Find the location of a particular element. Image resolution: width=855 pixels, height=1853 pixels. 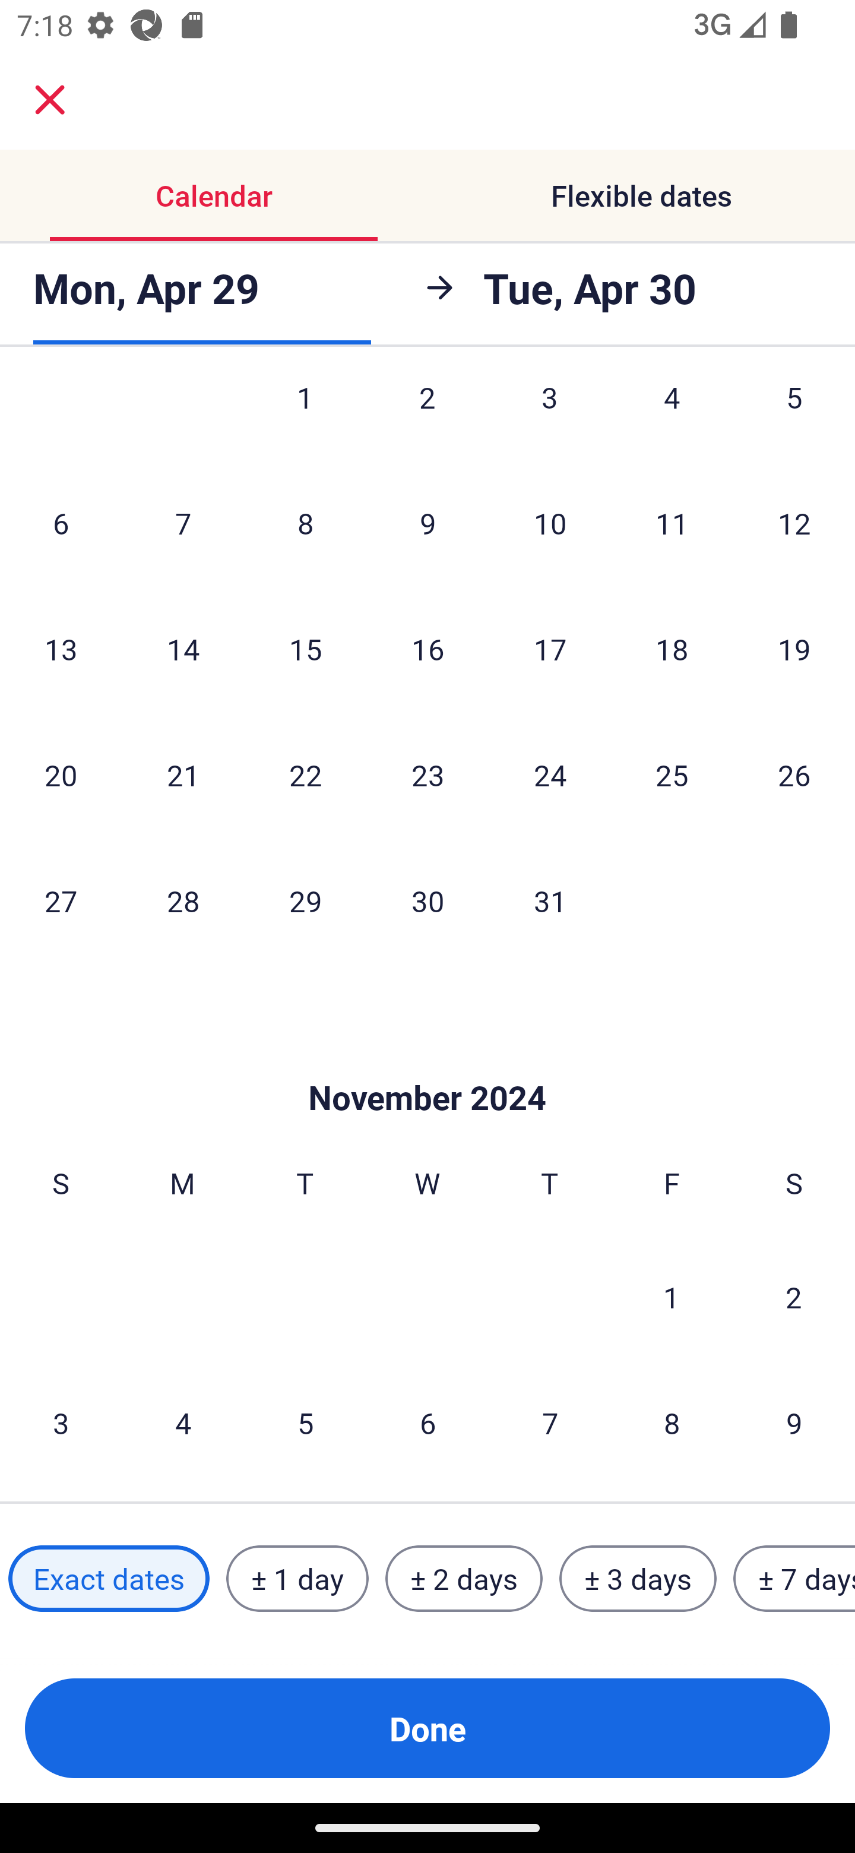

8 Friday, November 8, 2024 is located at coordinates (672, 1423).